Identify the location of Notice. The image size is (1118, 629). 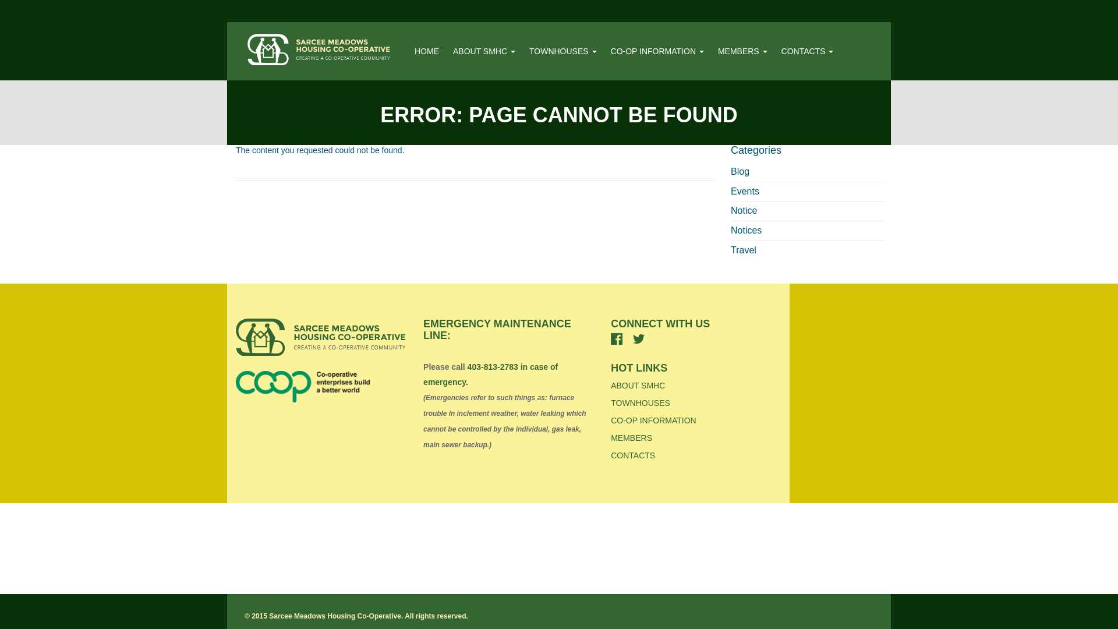
(744, 211).